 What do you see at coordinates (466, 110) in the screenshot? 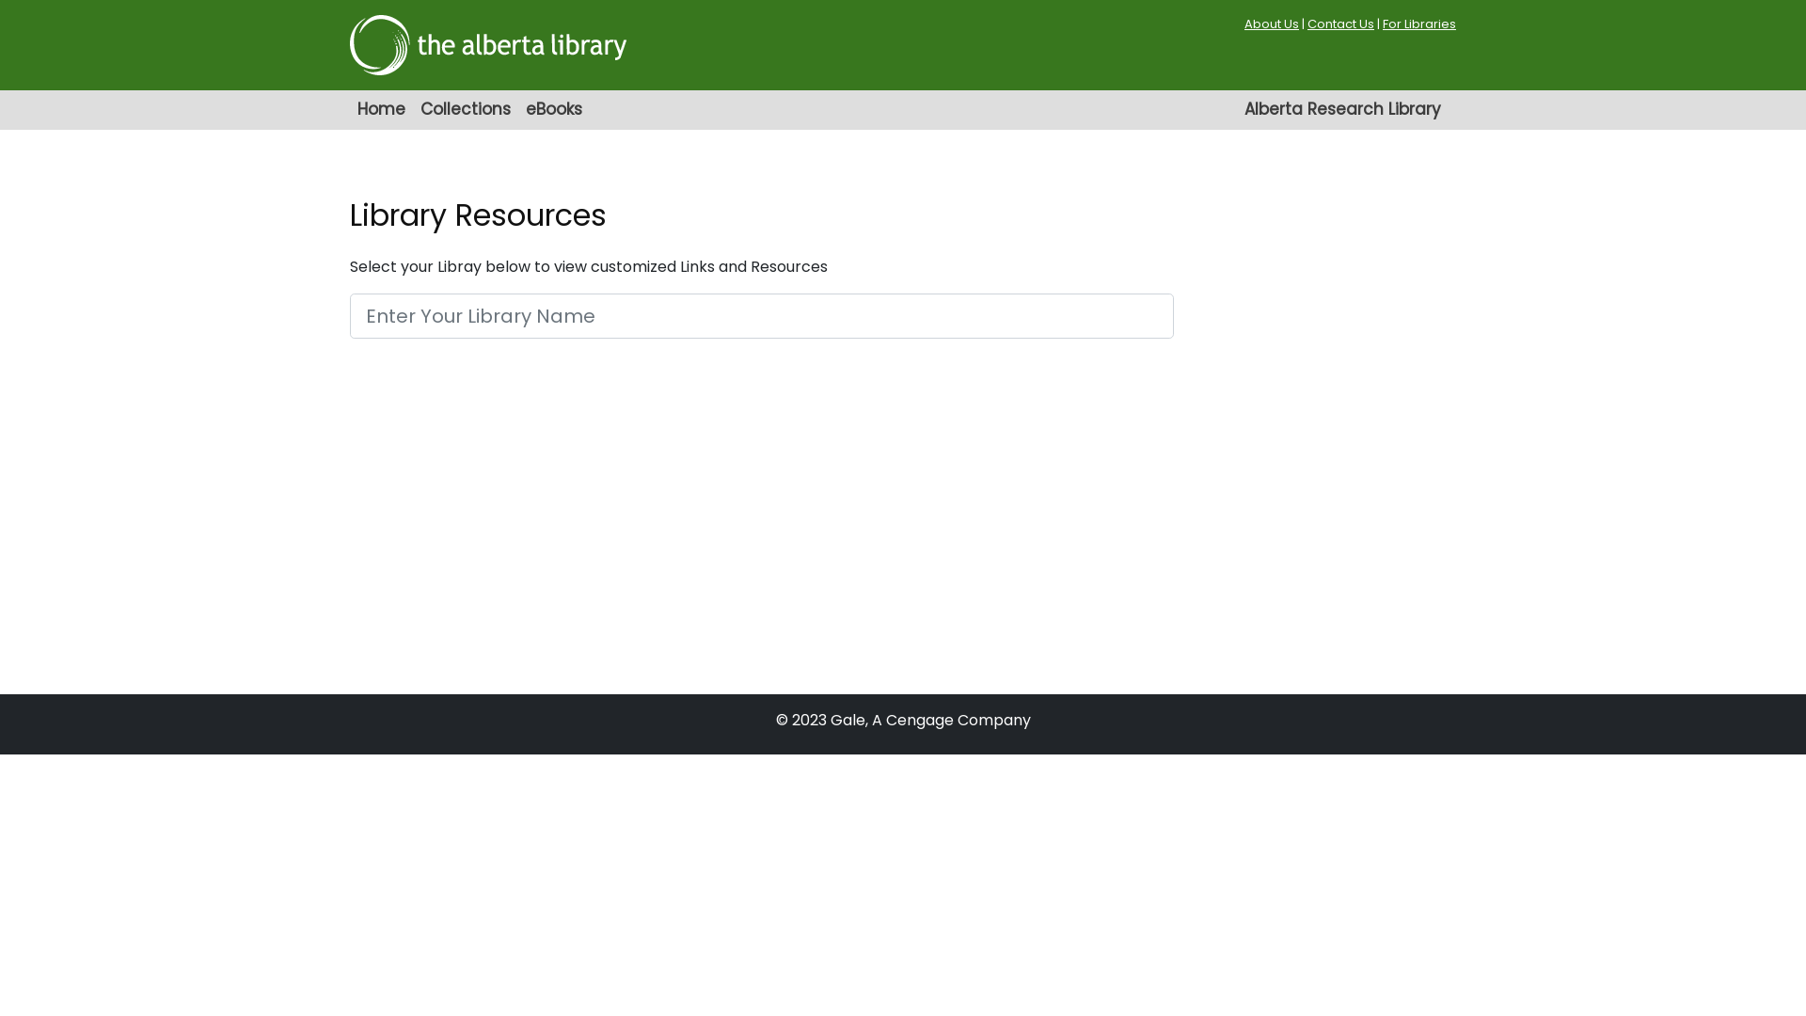
I see `Collections` at bounding box center [466, 110].